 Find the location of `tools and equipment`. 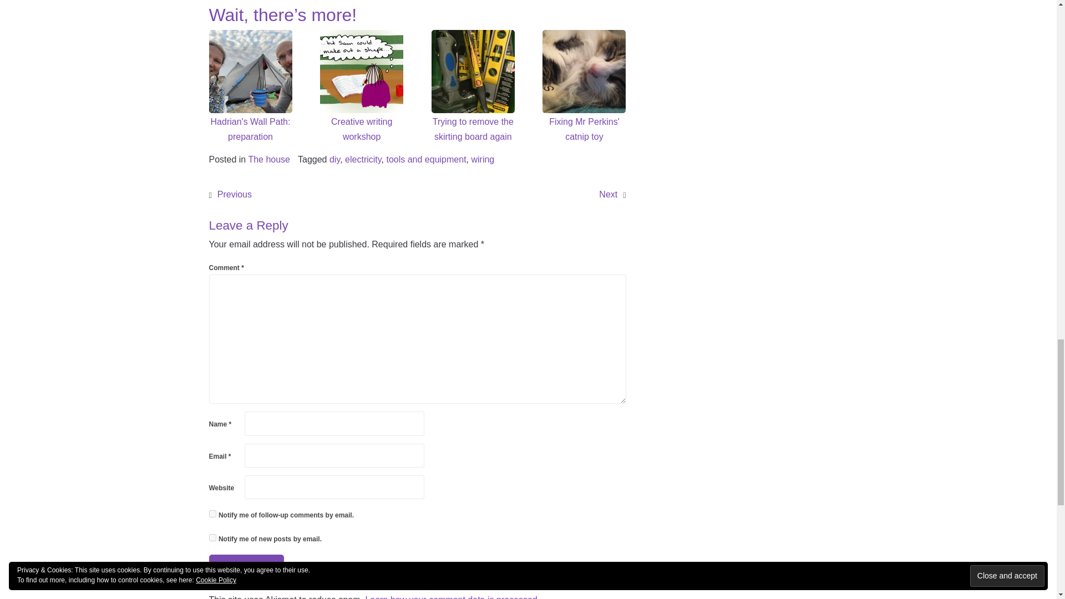

tools and equipment is located at coordinates (426, 159).